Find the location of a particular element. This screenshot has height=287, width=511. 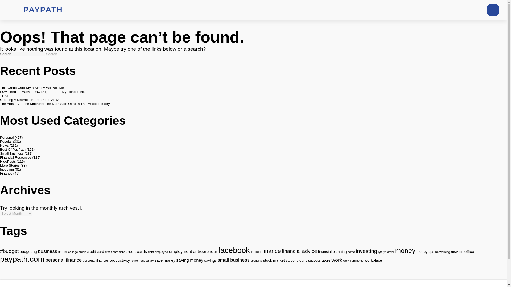

business is located at coordinates (47, 251).